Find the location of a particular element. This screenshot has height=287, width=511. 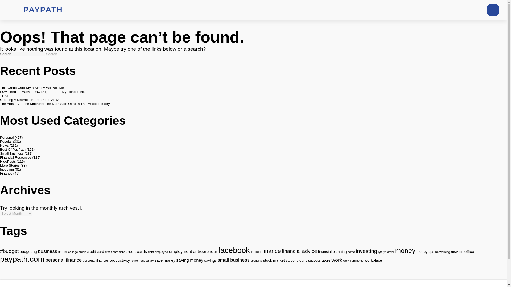

business is located at coordinates (47, 251).